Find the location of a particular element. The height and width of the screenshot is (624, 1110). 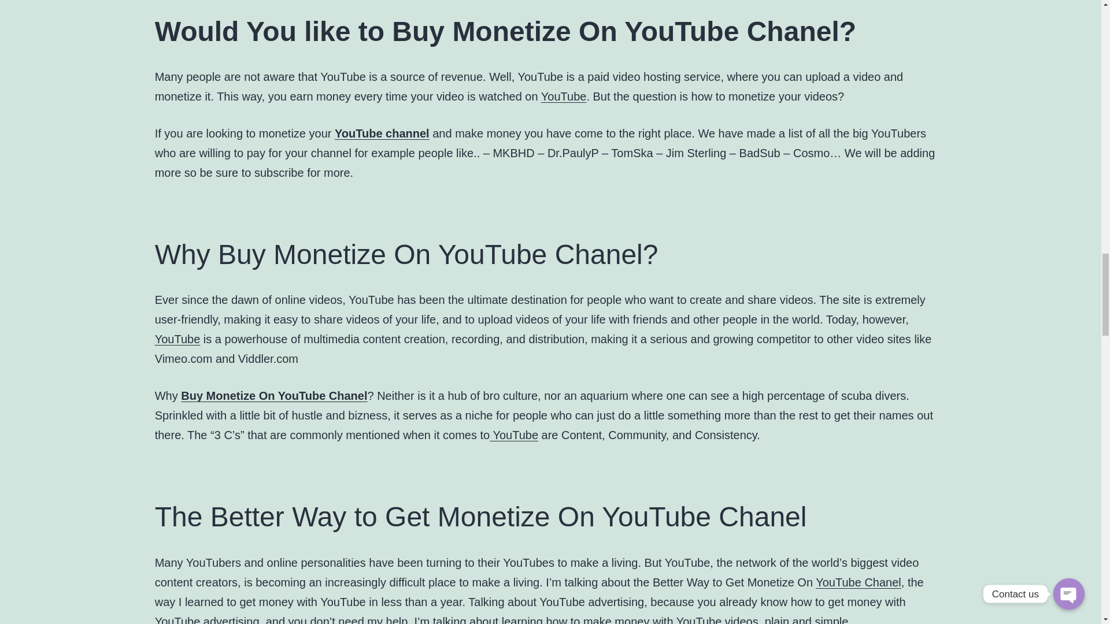

YouTube is located at coordinates (564, 96).